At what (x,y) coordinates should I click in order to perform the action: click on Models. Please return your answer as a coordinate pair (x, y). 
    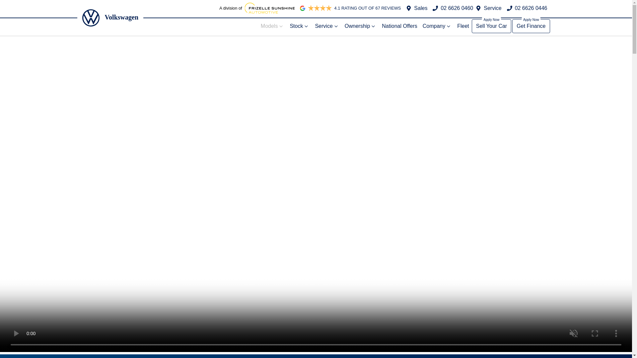
    Looking at the image, I should click on (272, 26).